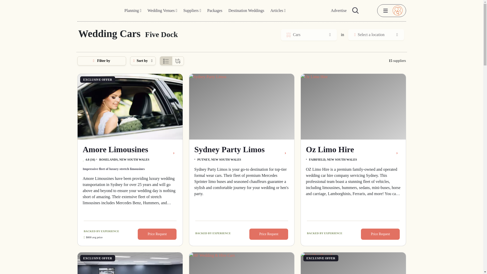 The image size is (487, 274). What do you see at coordinates (130, 263) in the screenshot?
I see `Astra Limousines and Wedding Cars` at bounding box center [130, 263].